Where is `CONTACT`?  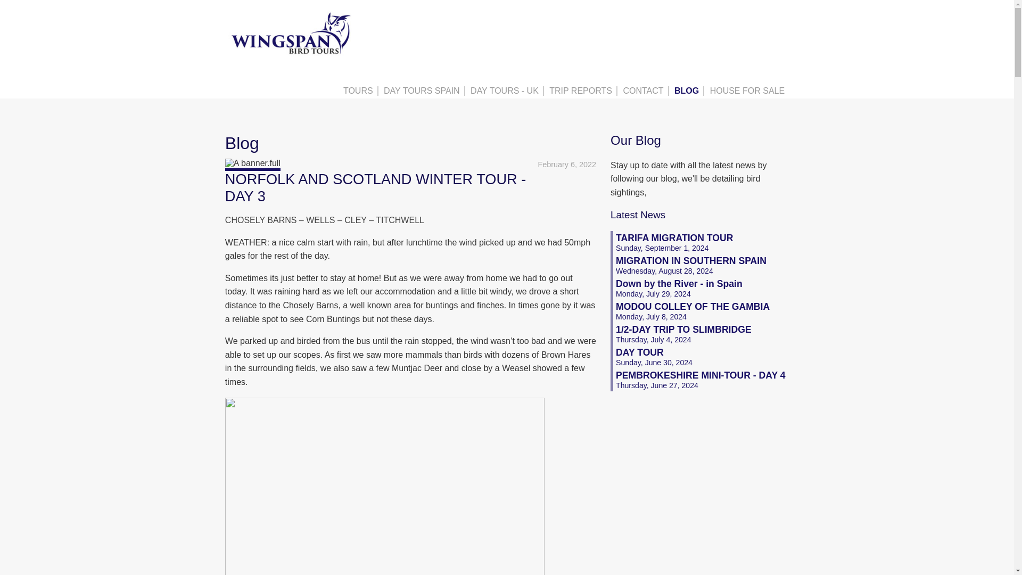 CONTACT is located at coordinates (688, 91).